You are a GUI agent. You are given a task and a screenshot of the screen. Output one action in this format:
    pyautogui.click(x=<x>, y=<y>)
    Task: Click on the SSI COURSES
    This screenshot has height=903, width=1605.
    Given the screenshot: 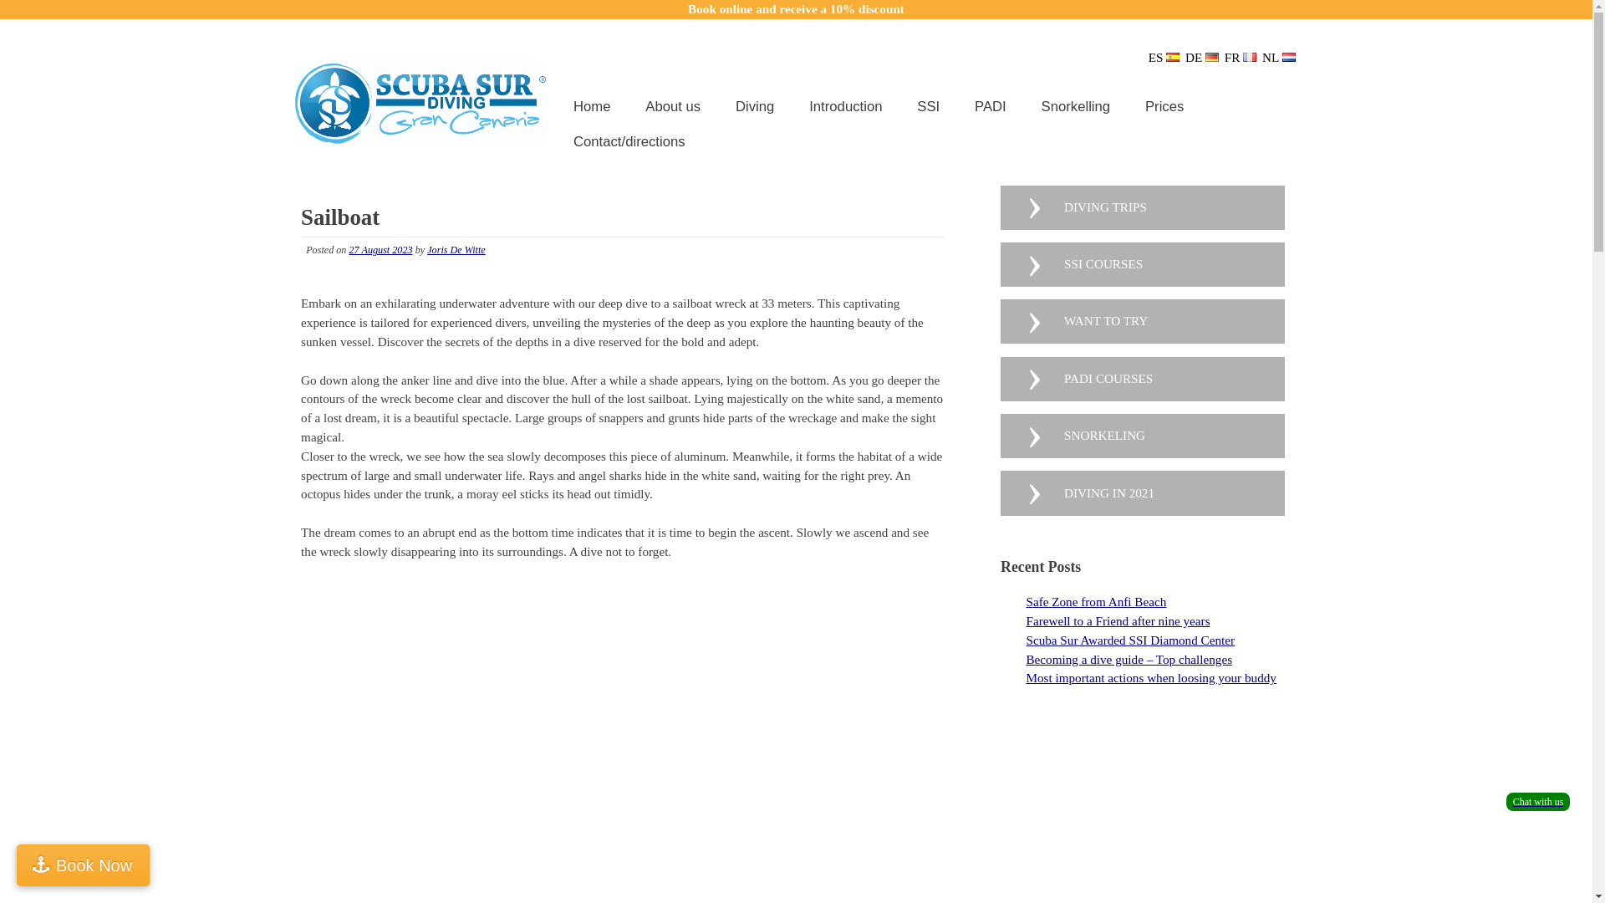 What is the action you would take?
    pyautogui.click(x=1142, y=264)
    